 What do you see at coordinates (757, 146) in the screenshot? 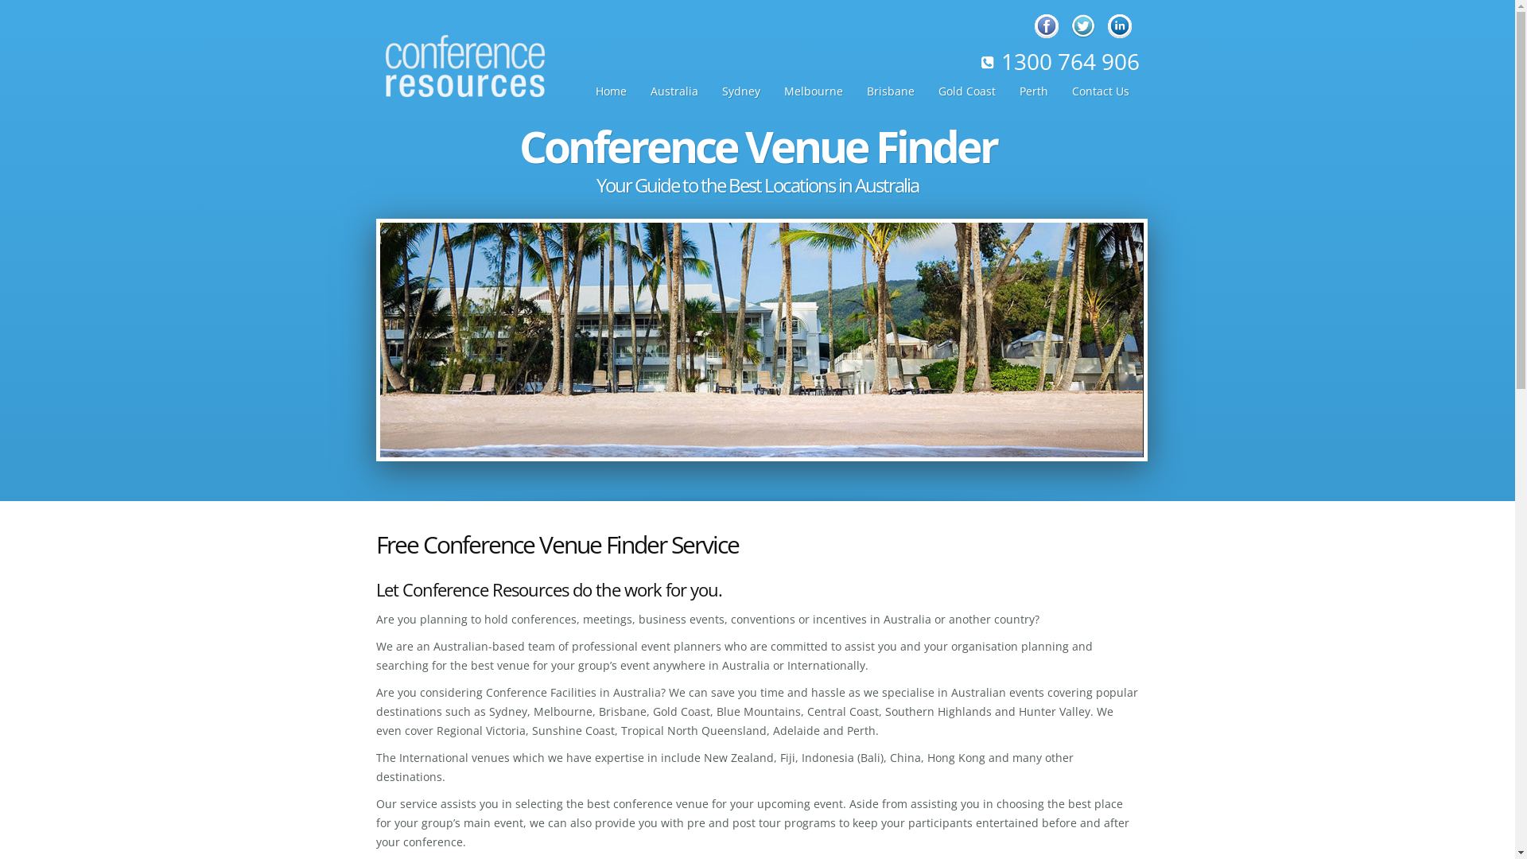
I see `Conference Venue Finder` at bounding box center [757, 146].